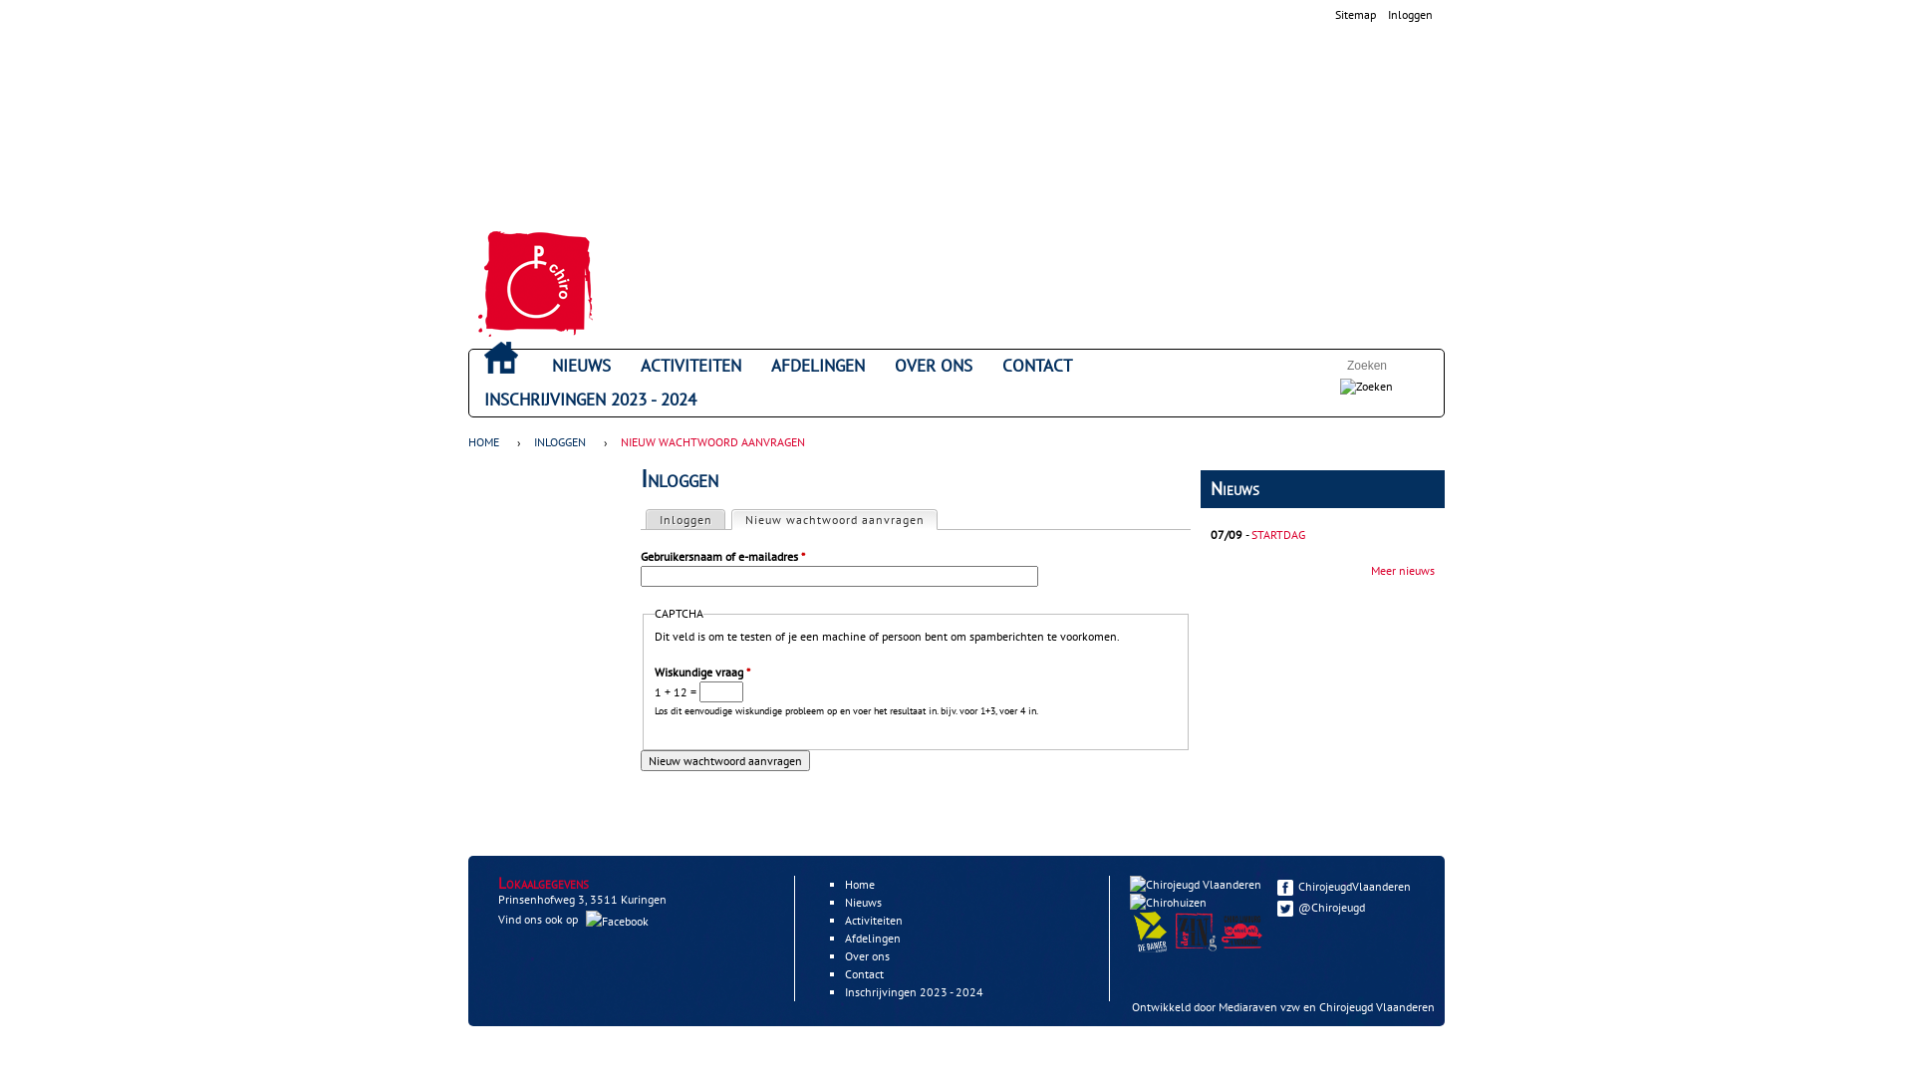  Describe the element at coordinates (1259, 1006) in the screenshot. I see `Mediaraven vzw` at that location.